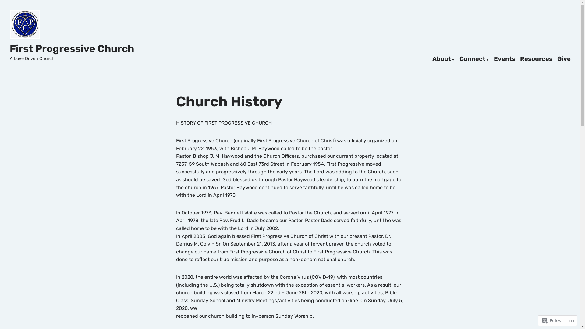  I want to click on About, so click(444, 59).